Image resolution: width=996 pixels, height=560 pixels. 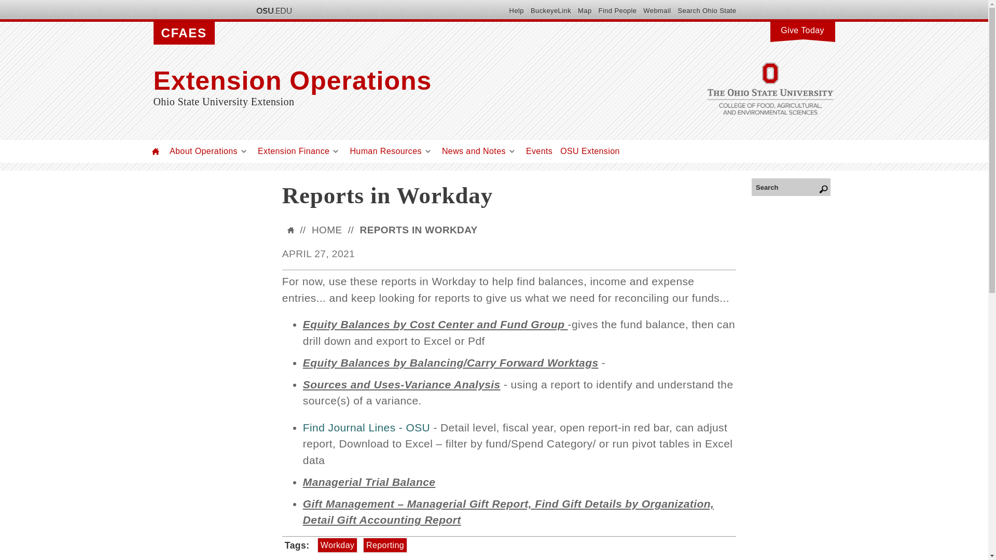 What do you see at coordinates (273, 10) in the screenshot?
I see `The Ohio State University` at bounding box center [273, 10].